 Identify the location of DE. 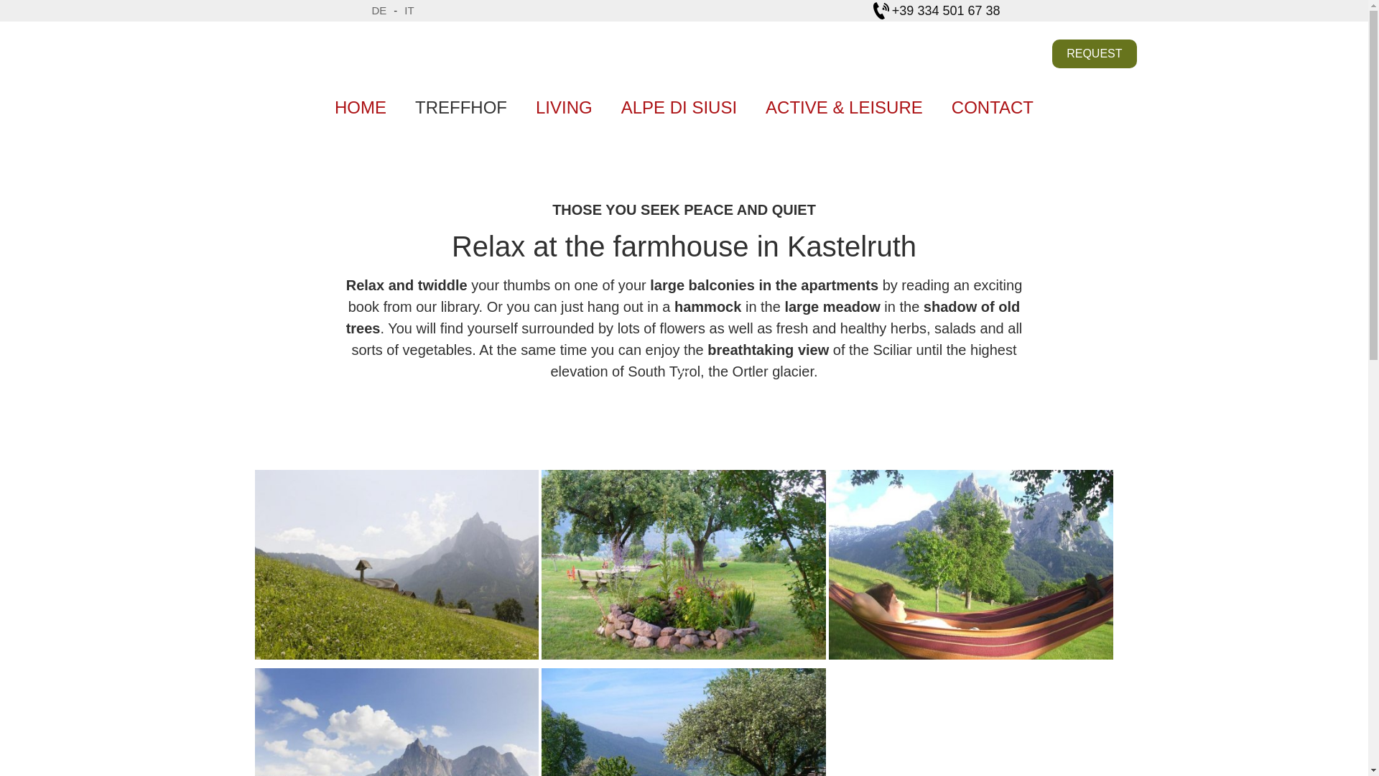
(379, 11).